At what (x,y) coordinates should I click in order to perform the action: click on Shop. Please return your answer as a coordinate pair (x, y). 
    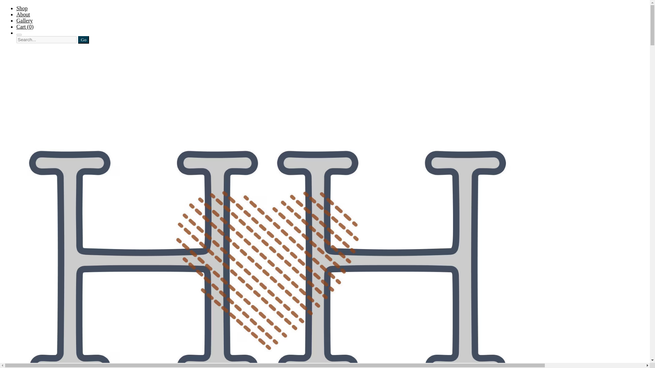
    Looking at the image, I should click on (22, 8).